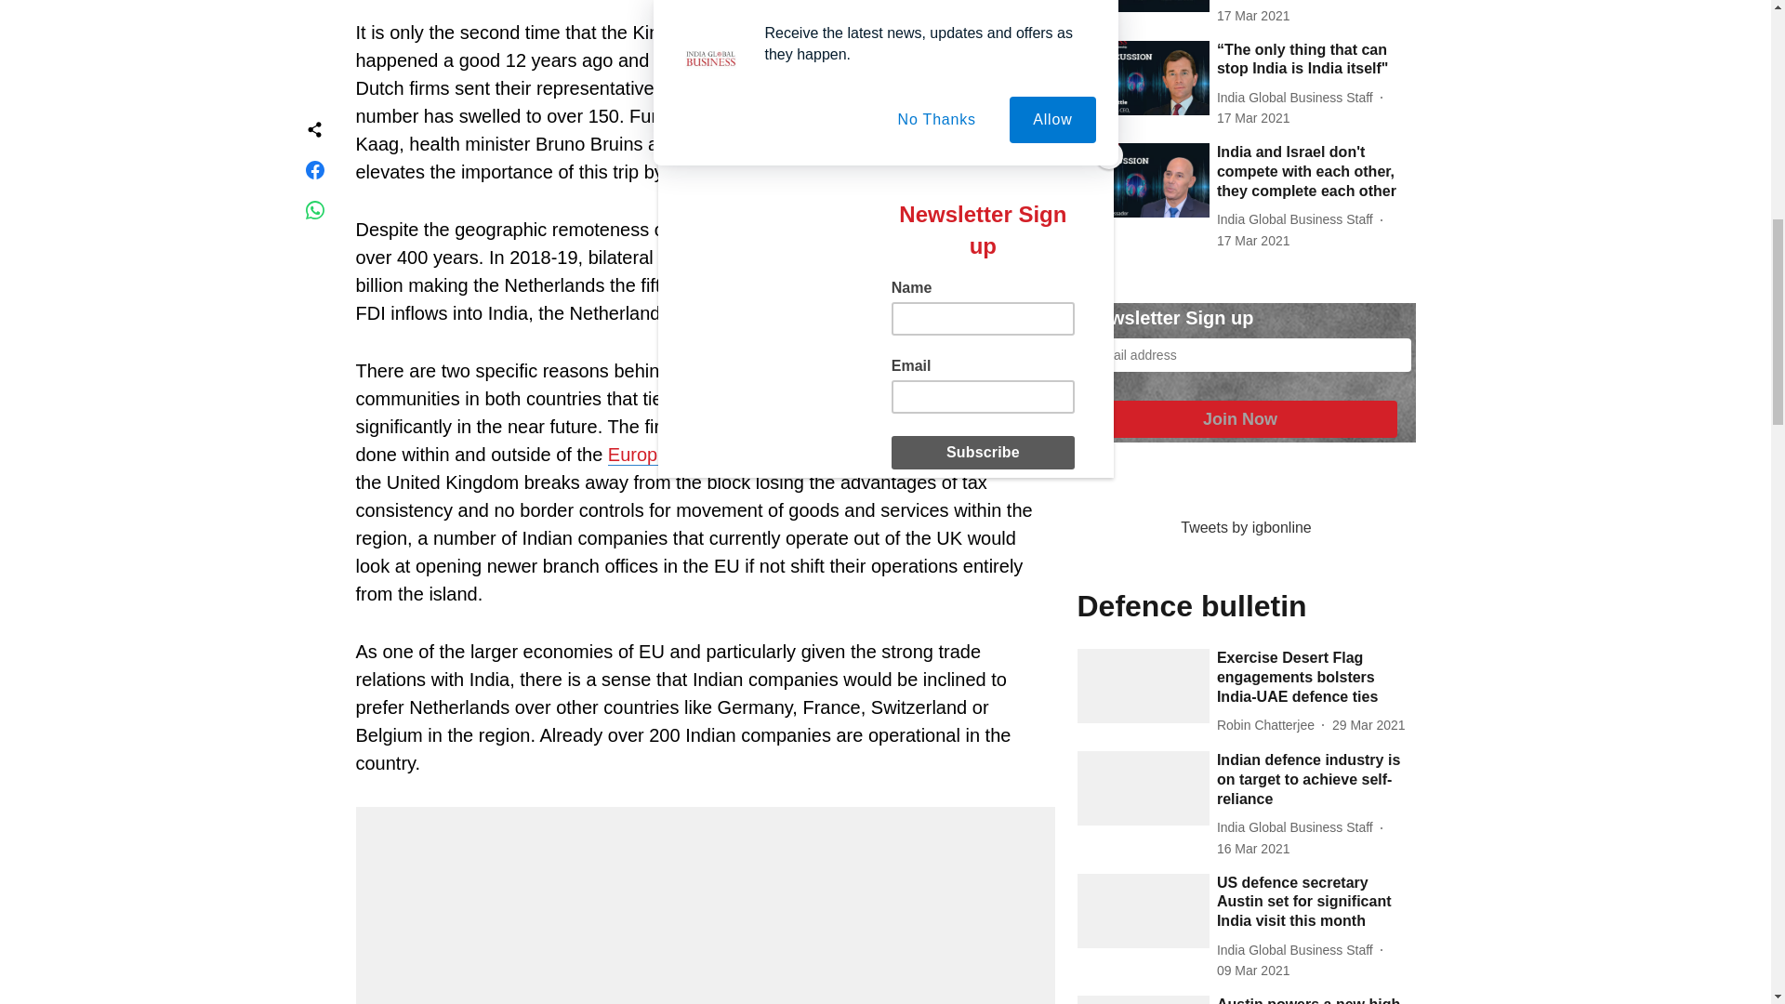  I want to click on 2021-03-16 12:55, so click(1253, 849).